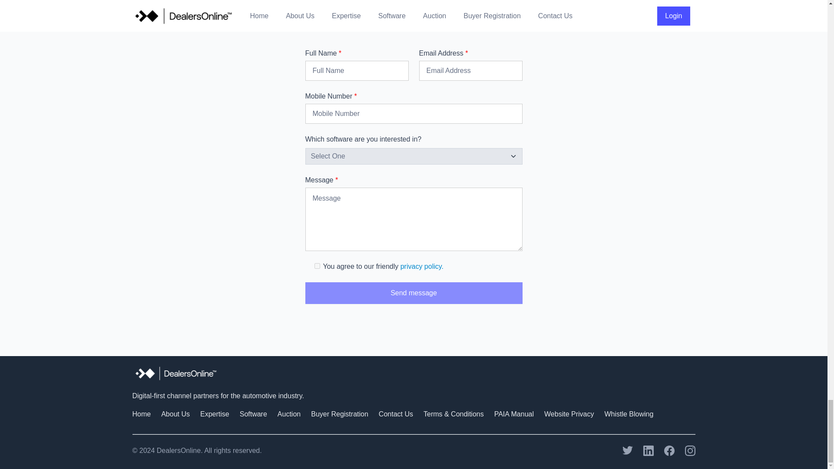 Image resolution: width=834 pixels, height=469 pixels. Describe the element at coordinates (514, 414) in the screenshot. I see `PAIA Manual` at that location.